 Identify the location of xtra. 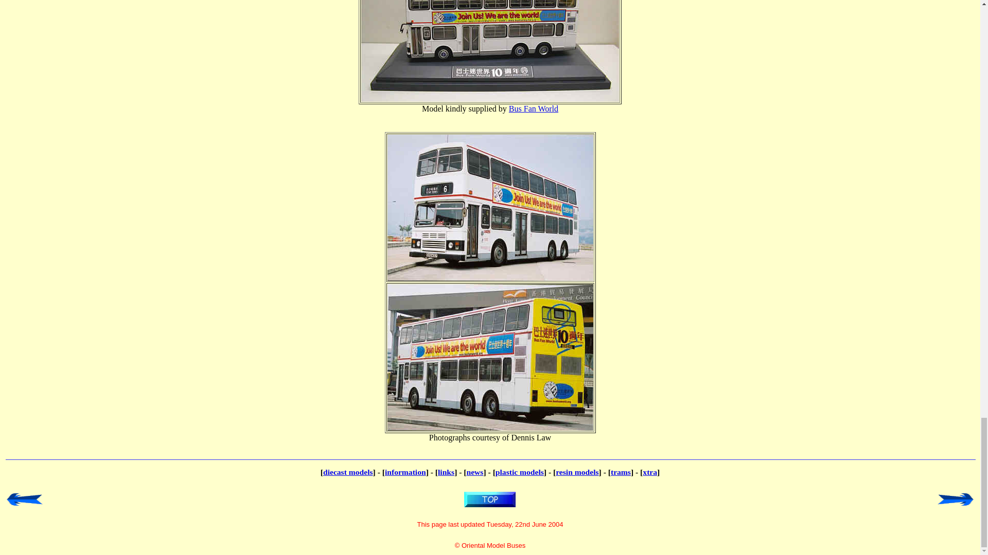
(649, 472).